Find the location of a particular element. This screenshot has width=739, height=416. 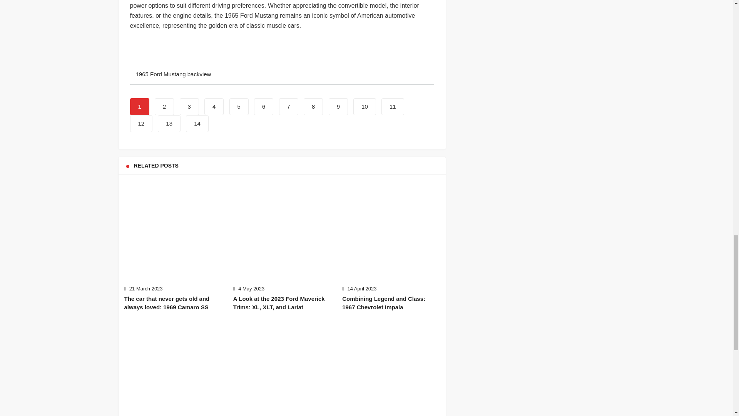

4 is located at coordinates (214, 106).